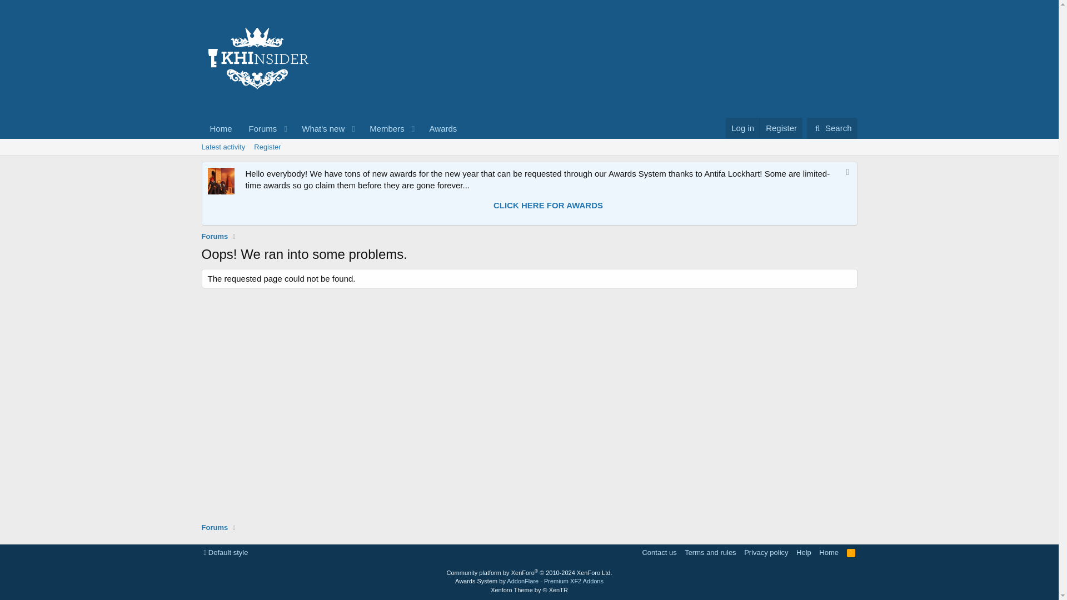 The height and width of the screenshot is (600, 1067). What do you see at coordinates (223, 147) in the screenshot?
I see `Latest activity` at bounding box center [223, 147].